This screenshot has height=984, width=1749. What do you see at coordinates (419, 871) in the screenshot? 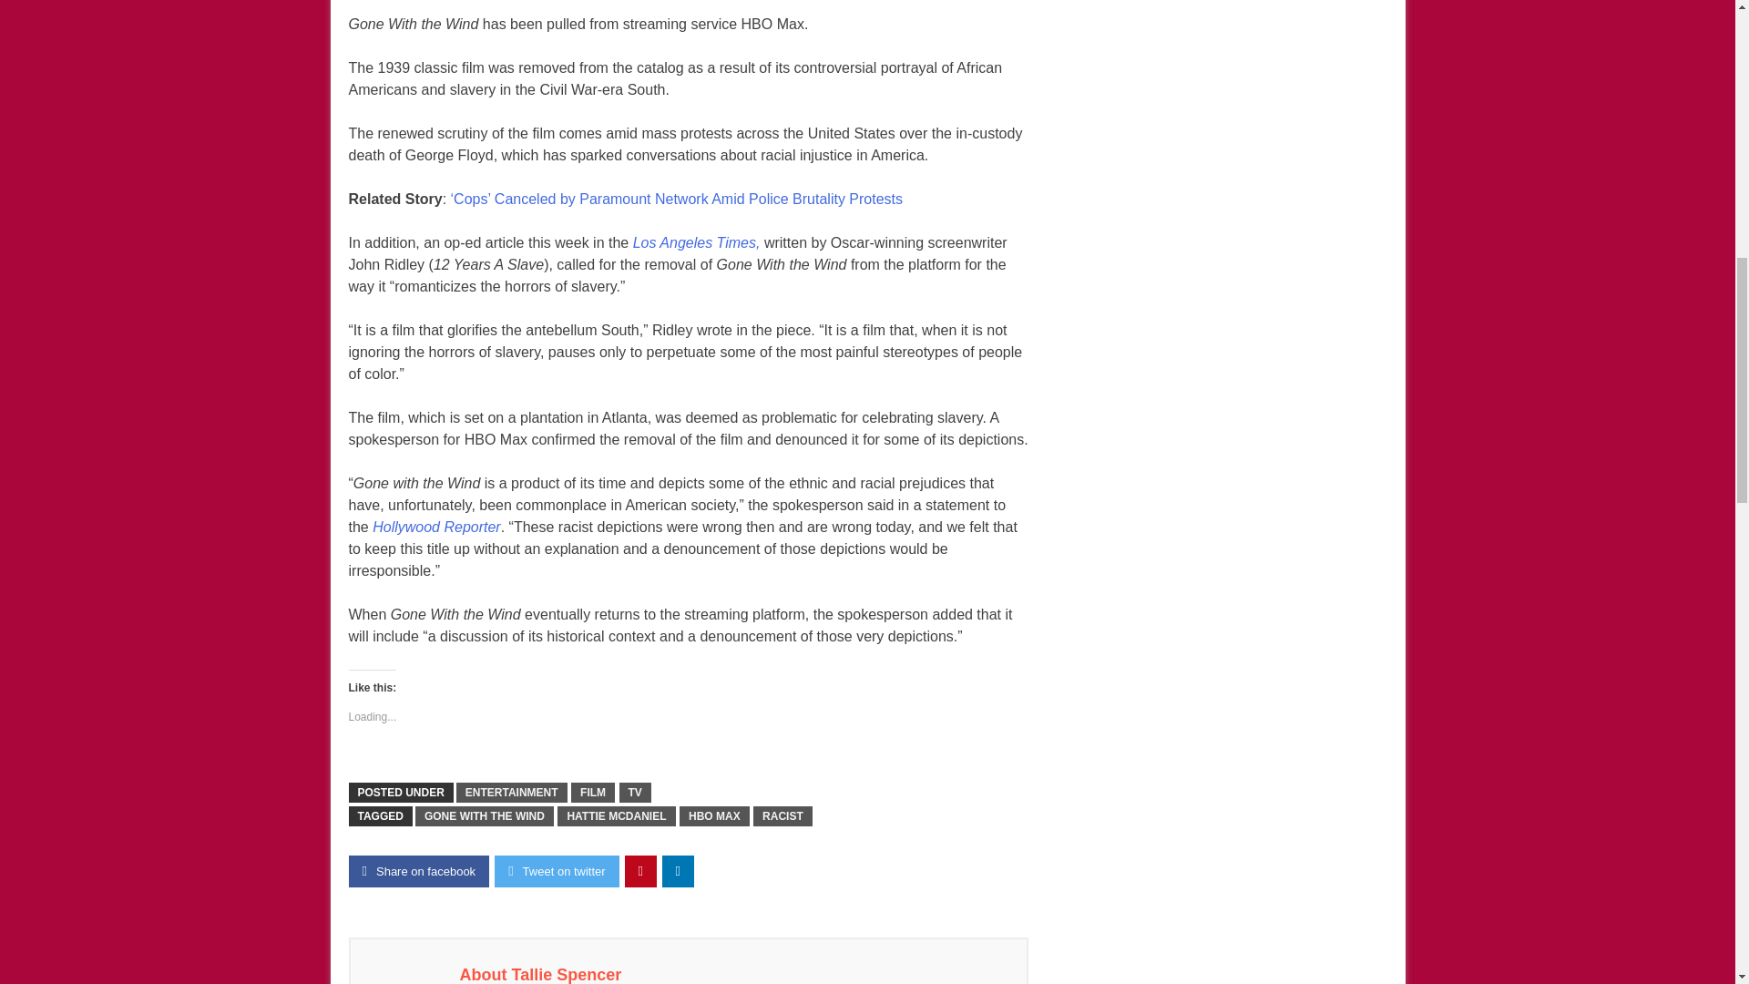
I see `Share on facebook` at bounding box center [419, 871].